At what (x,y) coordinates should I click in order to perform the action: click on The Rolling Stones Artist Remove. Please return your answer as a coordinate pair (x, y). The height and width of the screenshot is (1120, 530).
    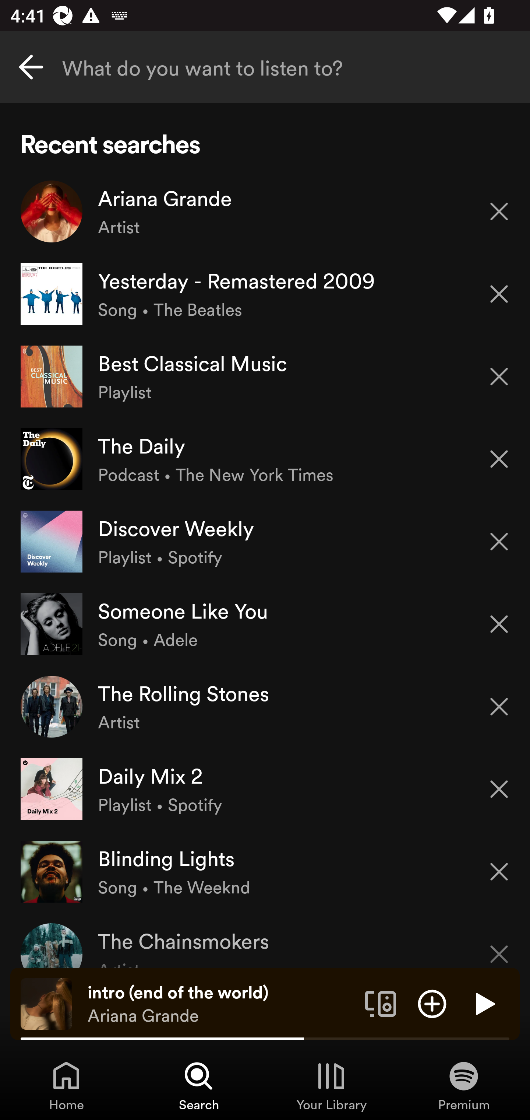
    Looking at the image, I should click on (265, 707).